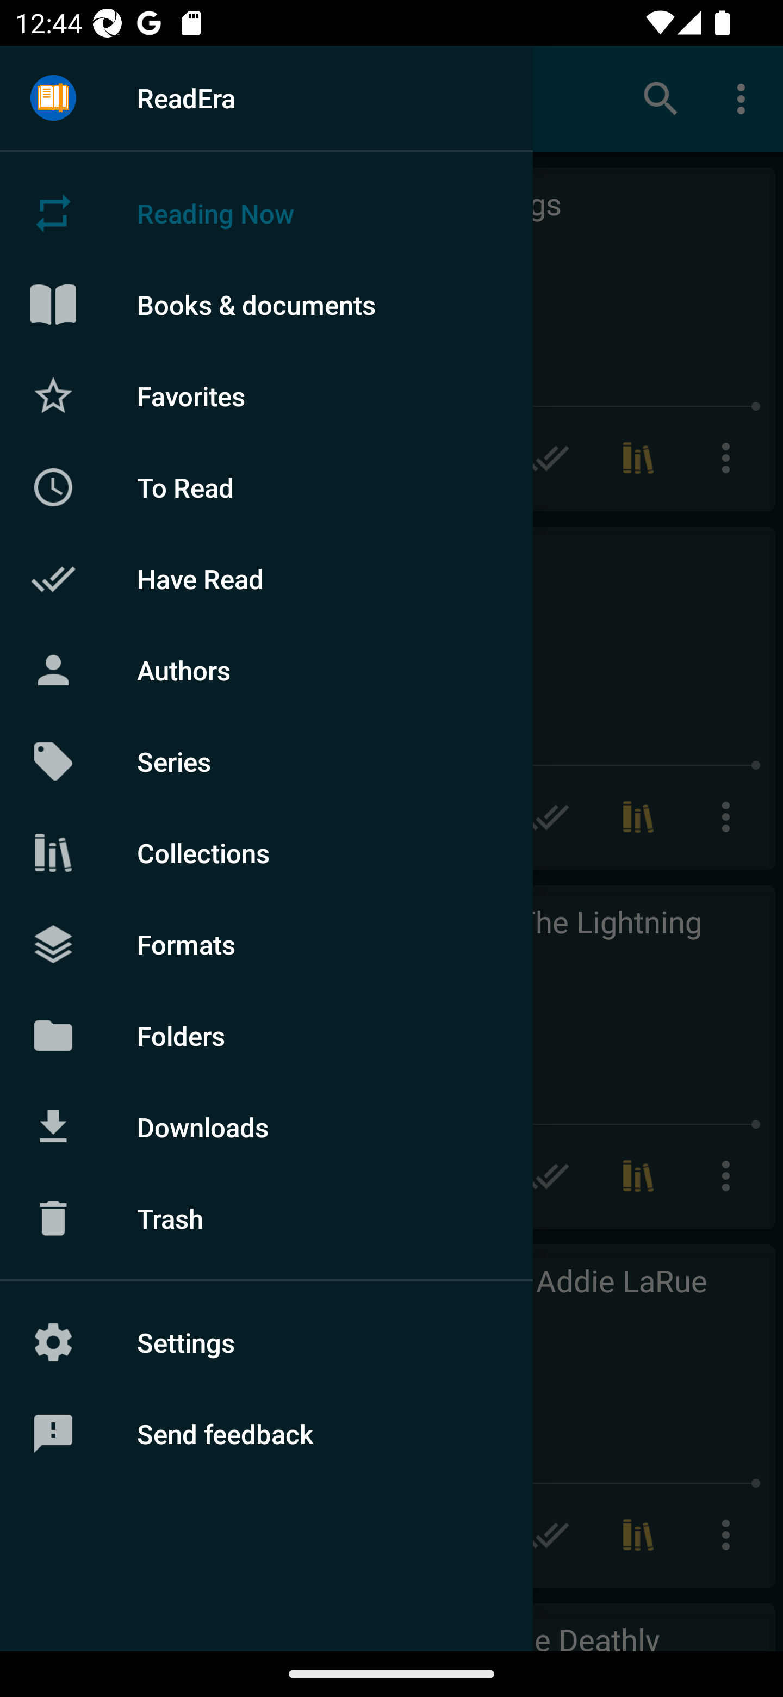 Image resolution: width=783 pixels, height=1697 pixels. I want to click on Trash, so click(266, 1218).